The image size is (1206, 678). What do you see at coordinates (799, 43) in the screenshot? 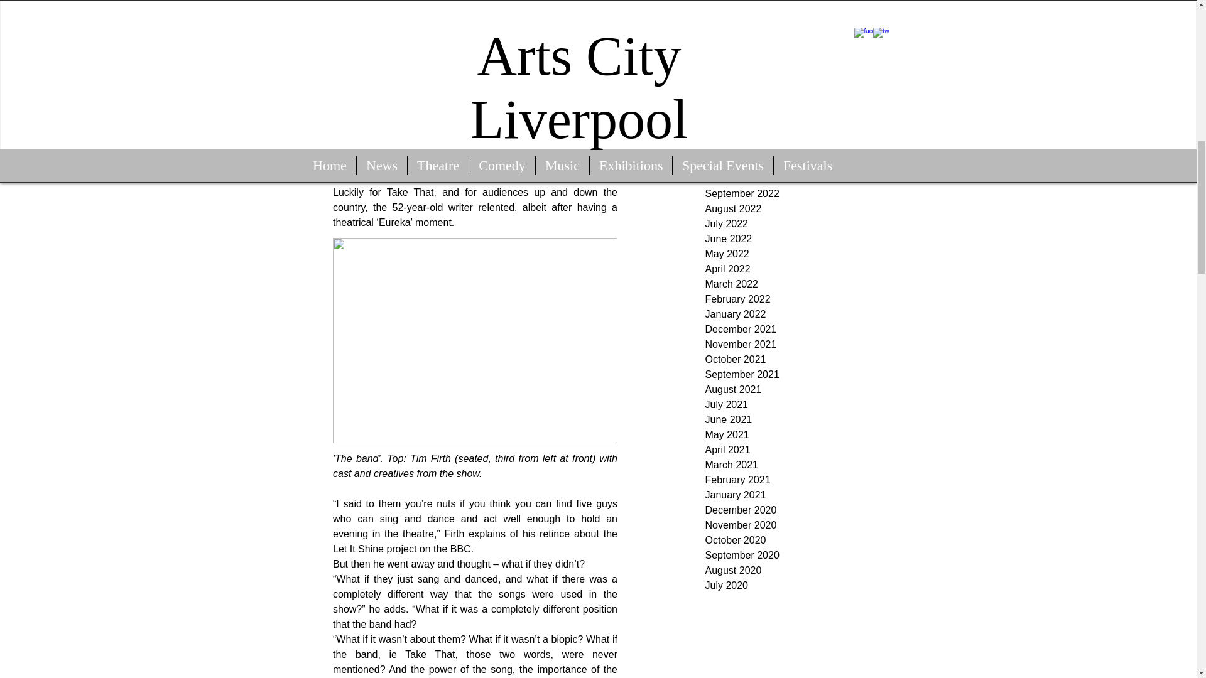
I see `July 2023` at bounding box center [799, 43].